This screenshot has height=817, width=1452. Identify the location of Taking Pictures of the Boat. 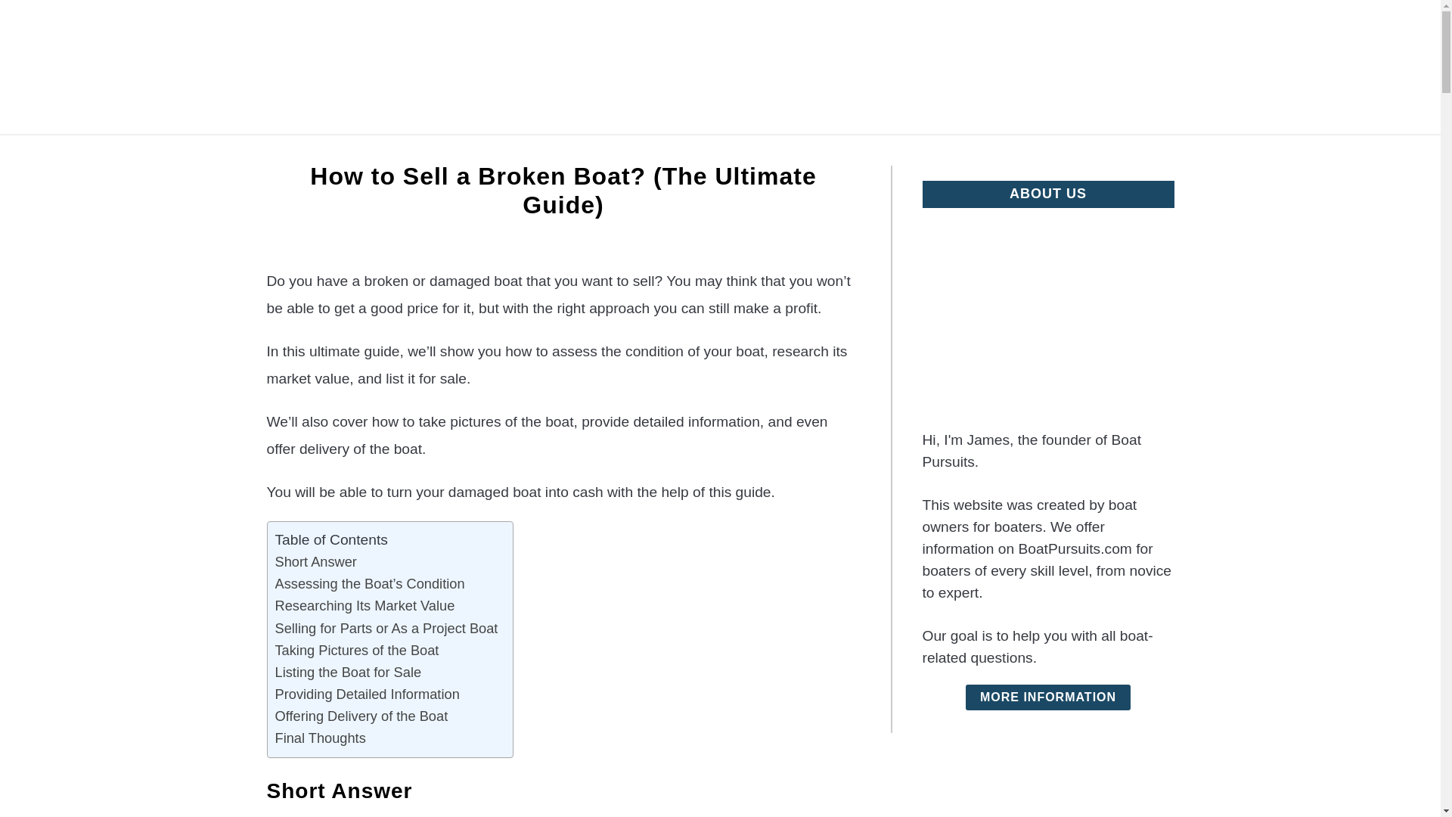
(357, 649).